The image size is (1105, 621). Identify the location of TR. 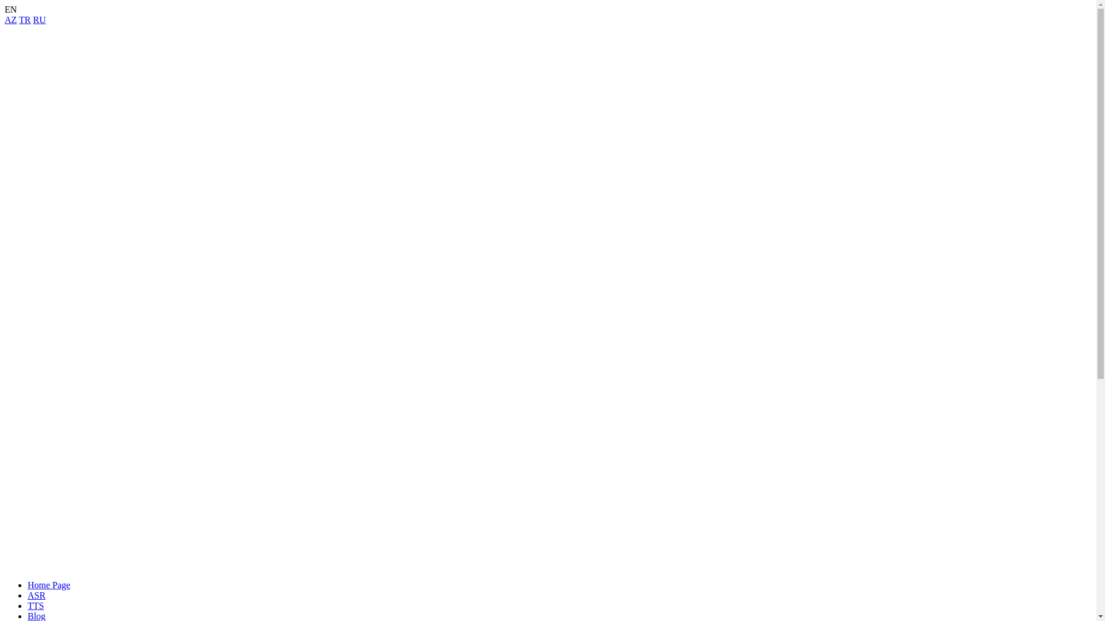
(25, 20).